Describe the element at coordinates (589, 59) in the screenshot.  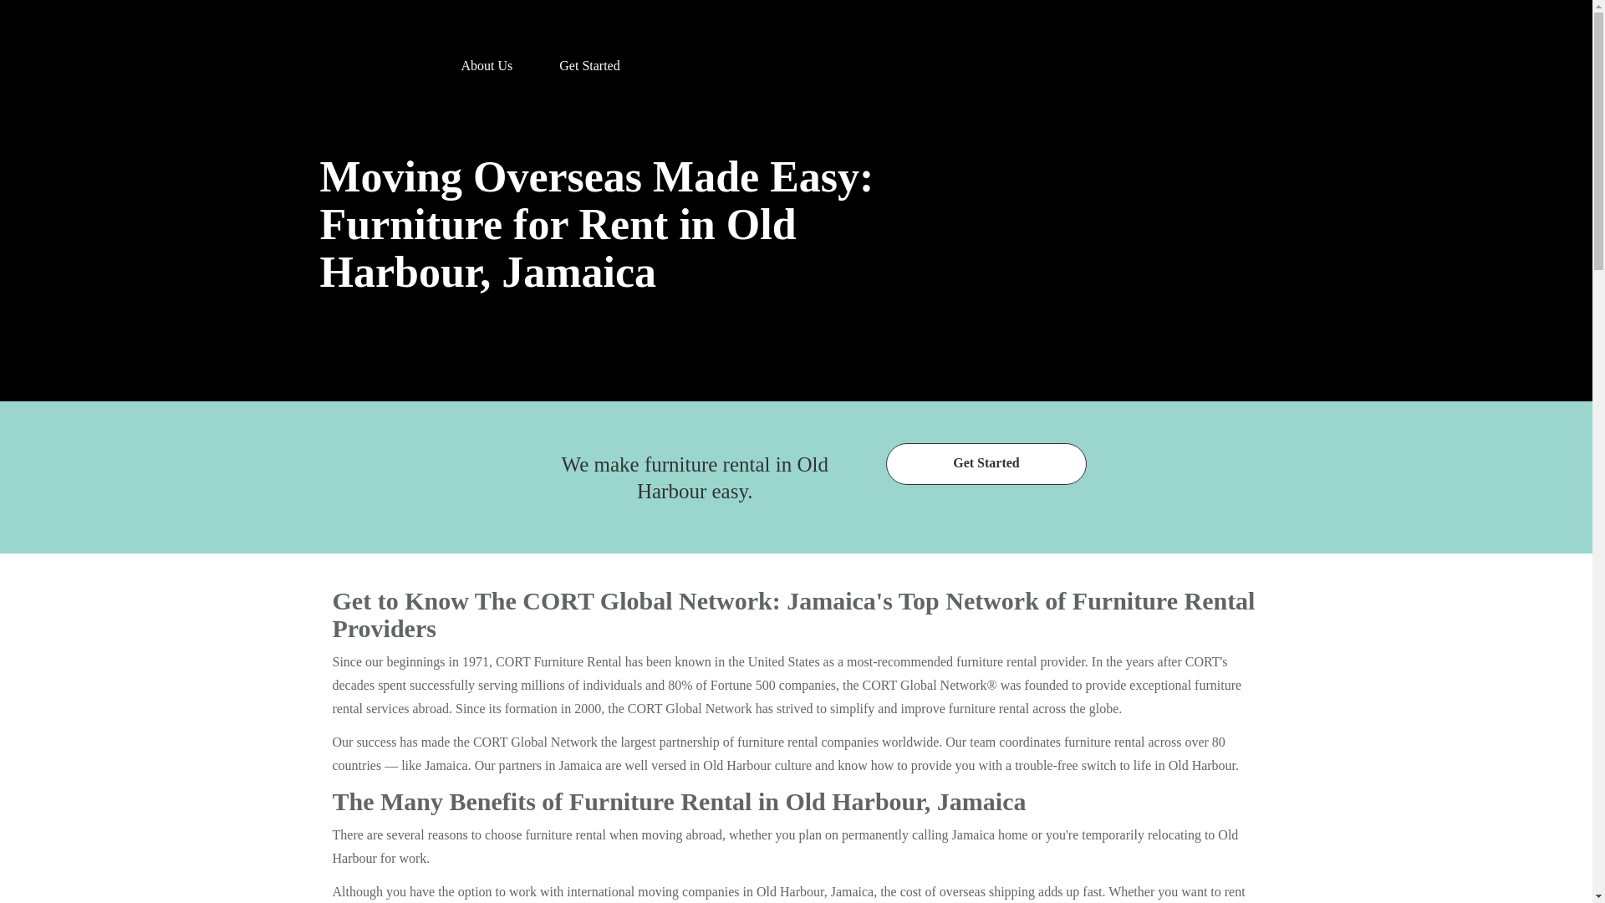
I see `Get Started` at that location.